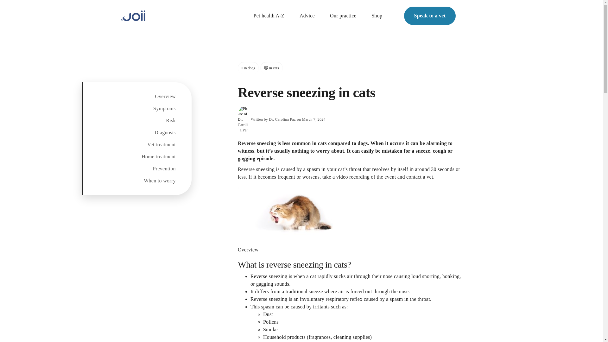 Image resolution: width=608 pixels, height=342 pixels. Describe the element at coordinates (129, 180) in the screenshot. I see `When to worry` at that location.